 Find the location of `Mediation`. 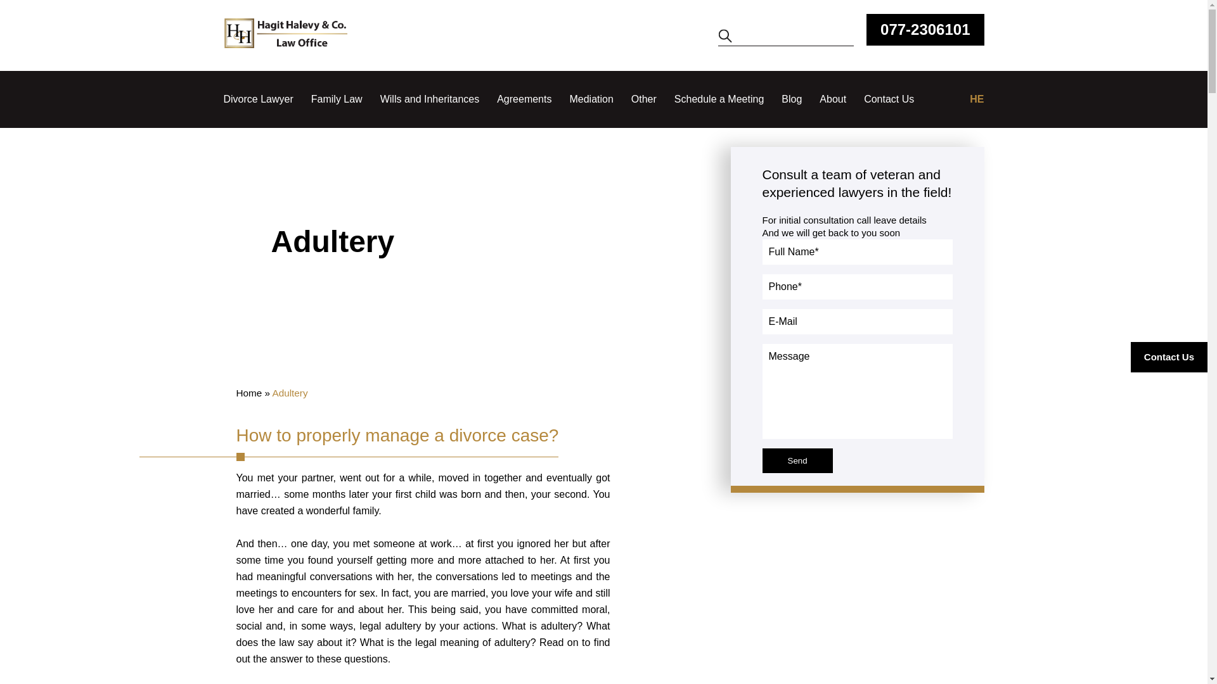

Mediation is located at coordinates (591, 99).